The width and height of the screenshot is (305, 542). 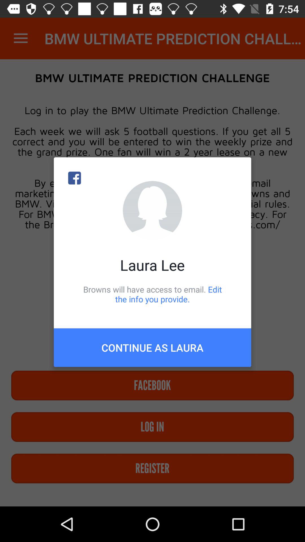 I want to click on turn on item below the browns will have, so click(x=152, y=348).